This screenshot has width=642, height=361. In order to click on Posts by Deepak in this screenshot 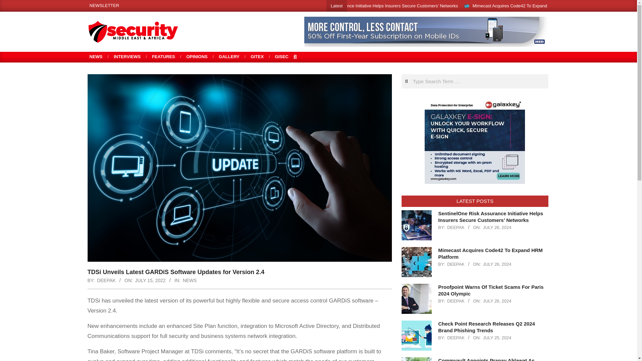, I will do `click(455, 264)`.